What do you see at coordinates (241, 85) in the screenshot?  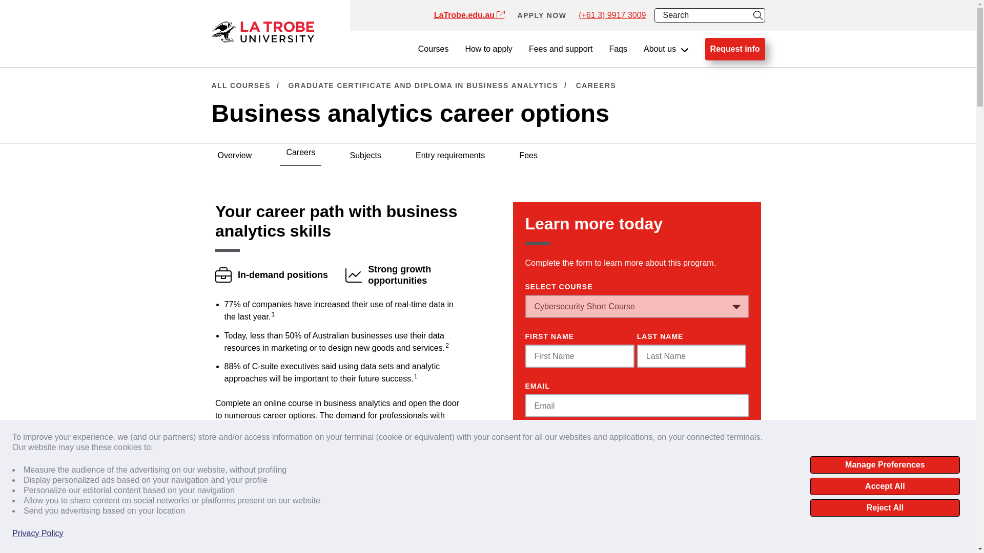 I see `ALL COURSES` at bounding box center [241, 85].